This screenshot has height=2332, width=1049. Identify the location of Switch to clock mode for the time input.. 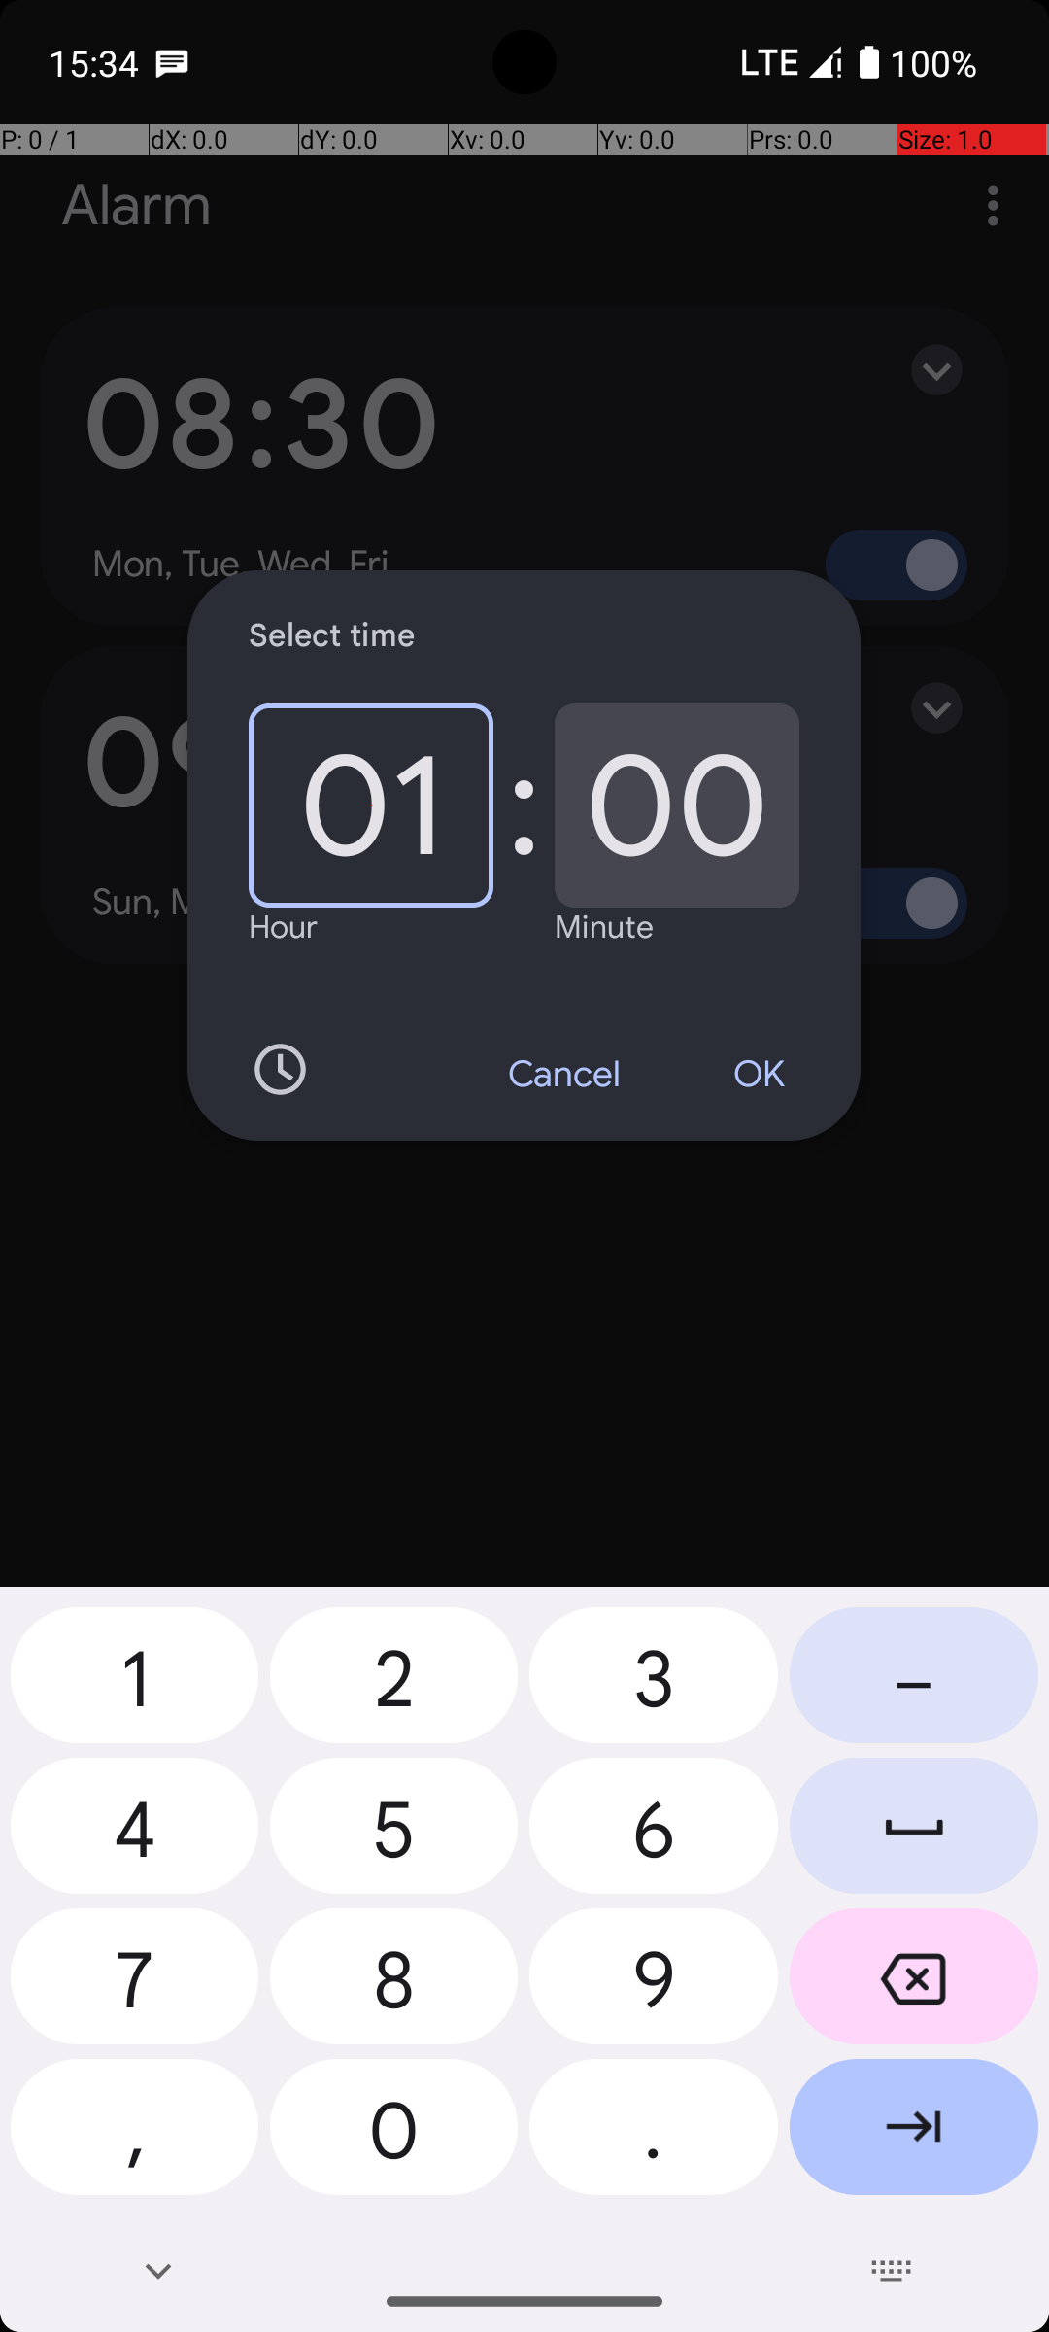
(280, 1070).